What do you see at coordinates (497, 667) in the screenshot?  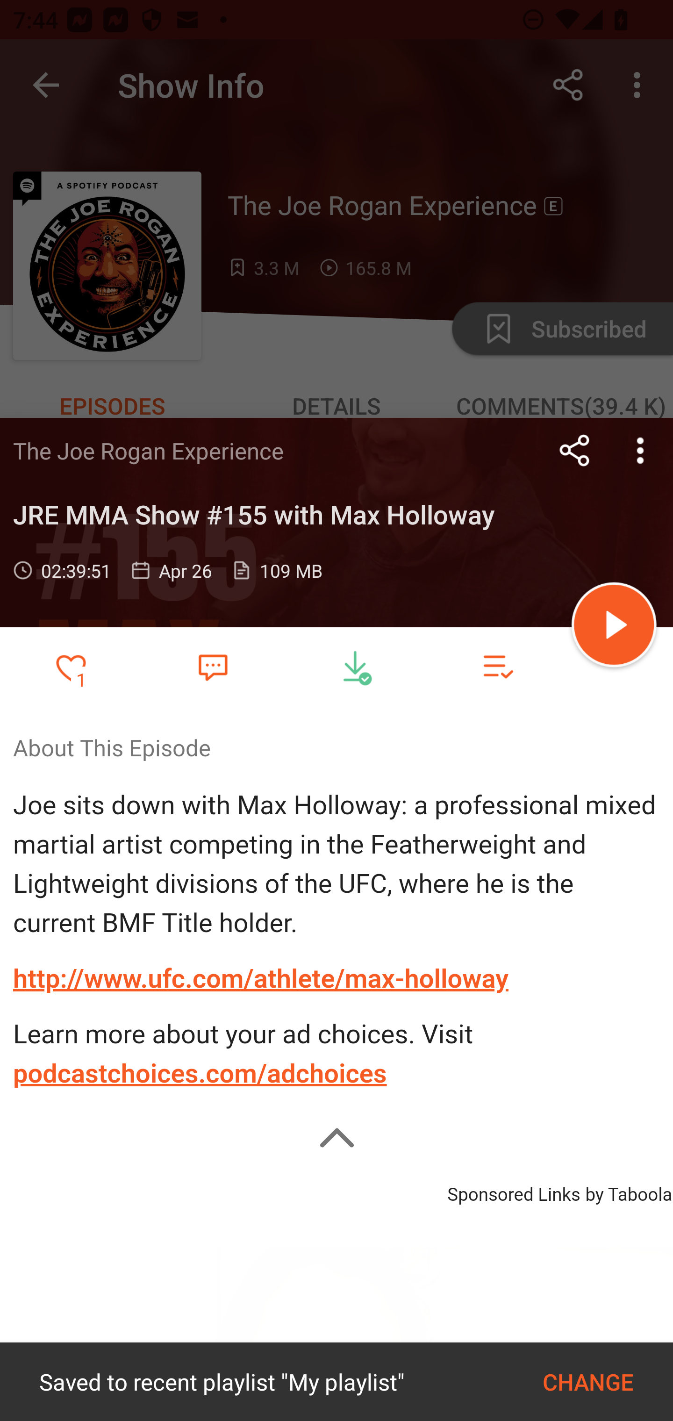 I see `Add to playlist` at bounding box center [497, 667].